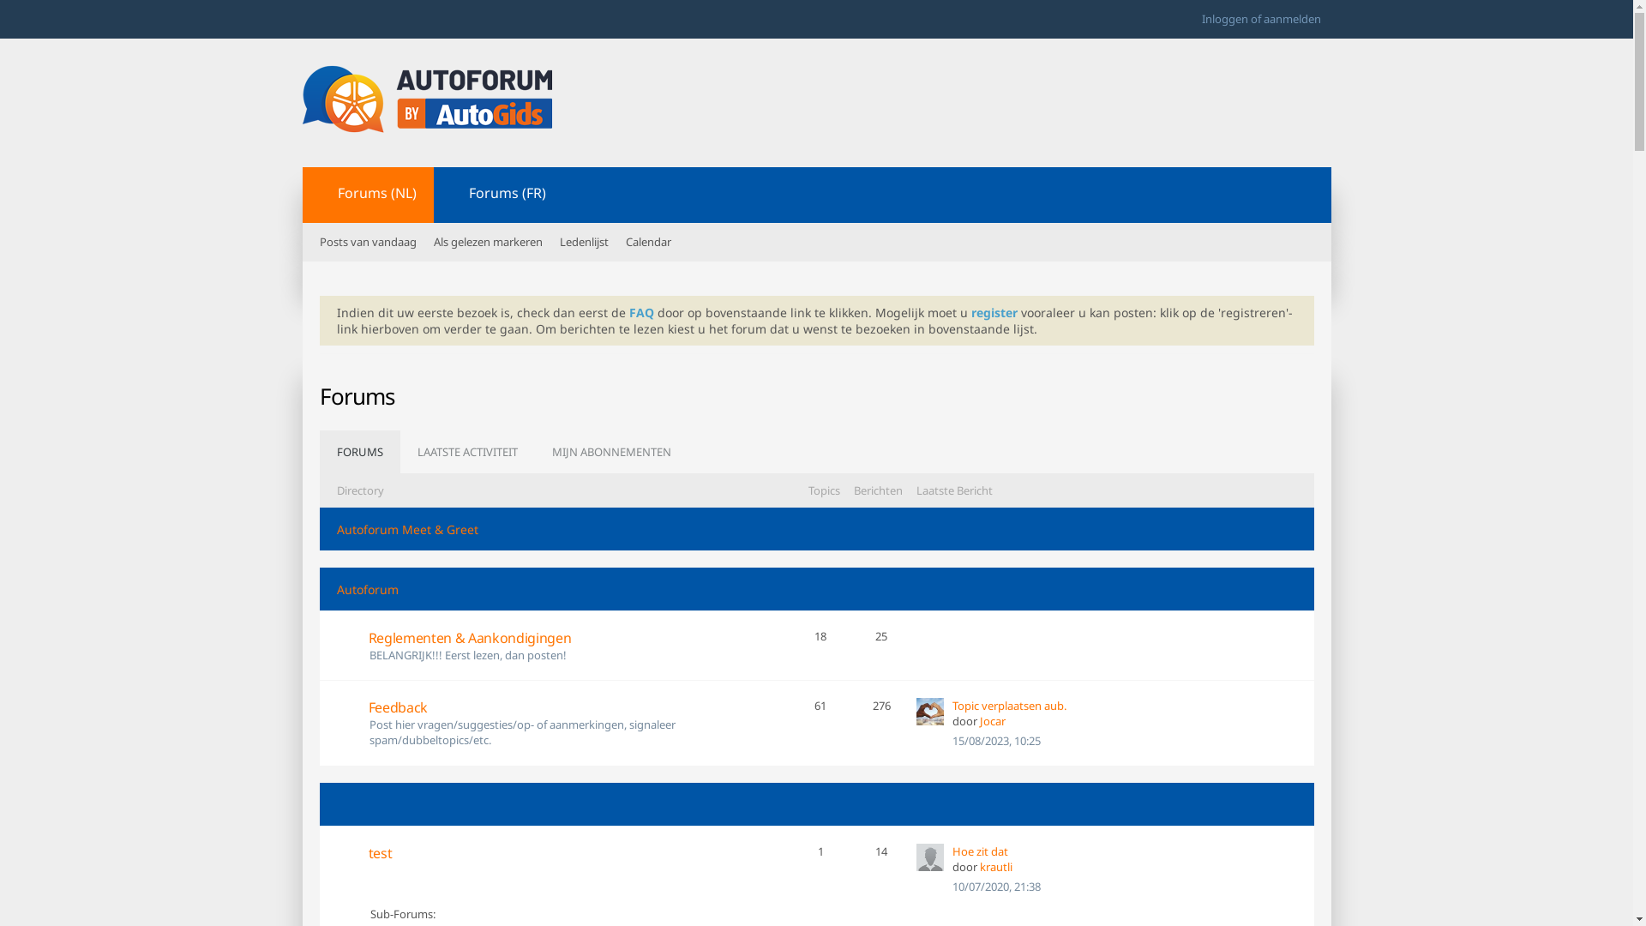 The width and height of the screenshot is (1646, 926). What do you see at coordinates (367, 590) in the screenshot?
I see `Autoforum` at bounding box center [367, 590].